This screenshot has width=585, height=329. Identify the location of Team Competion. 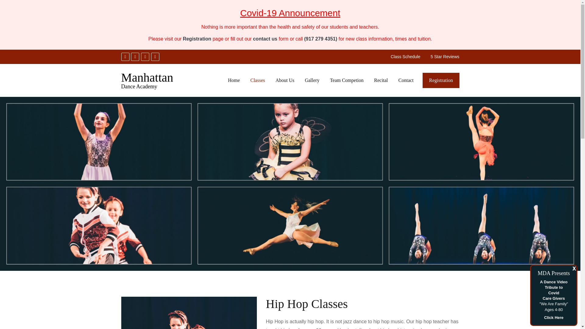
(346, 80).